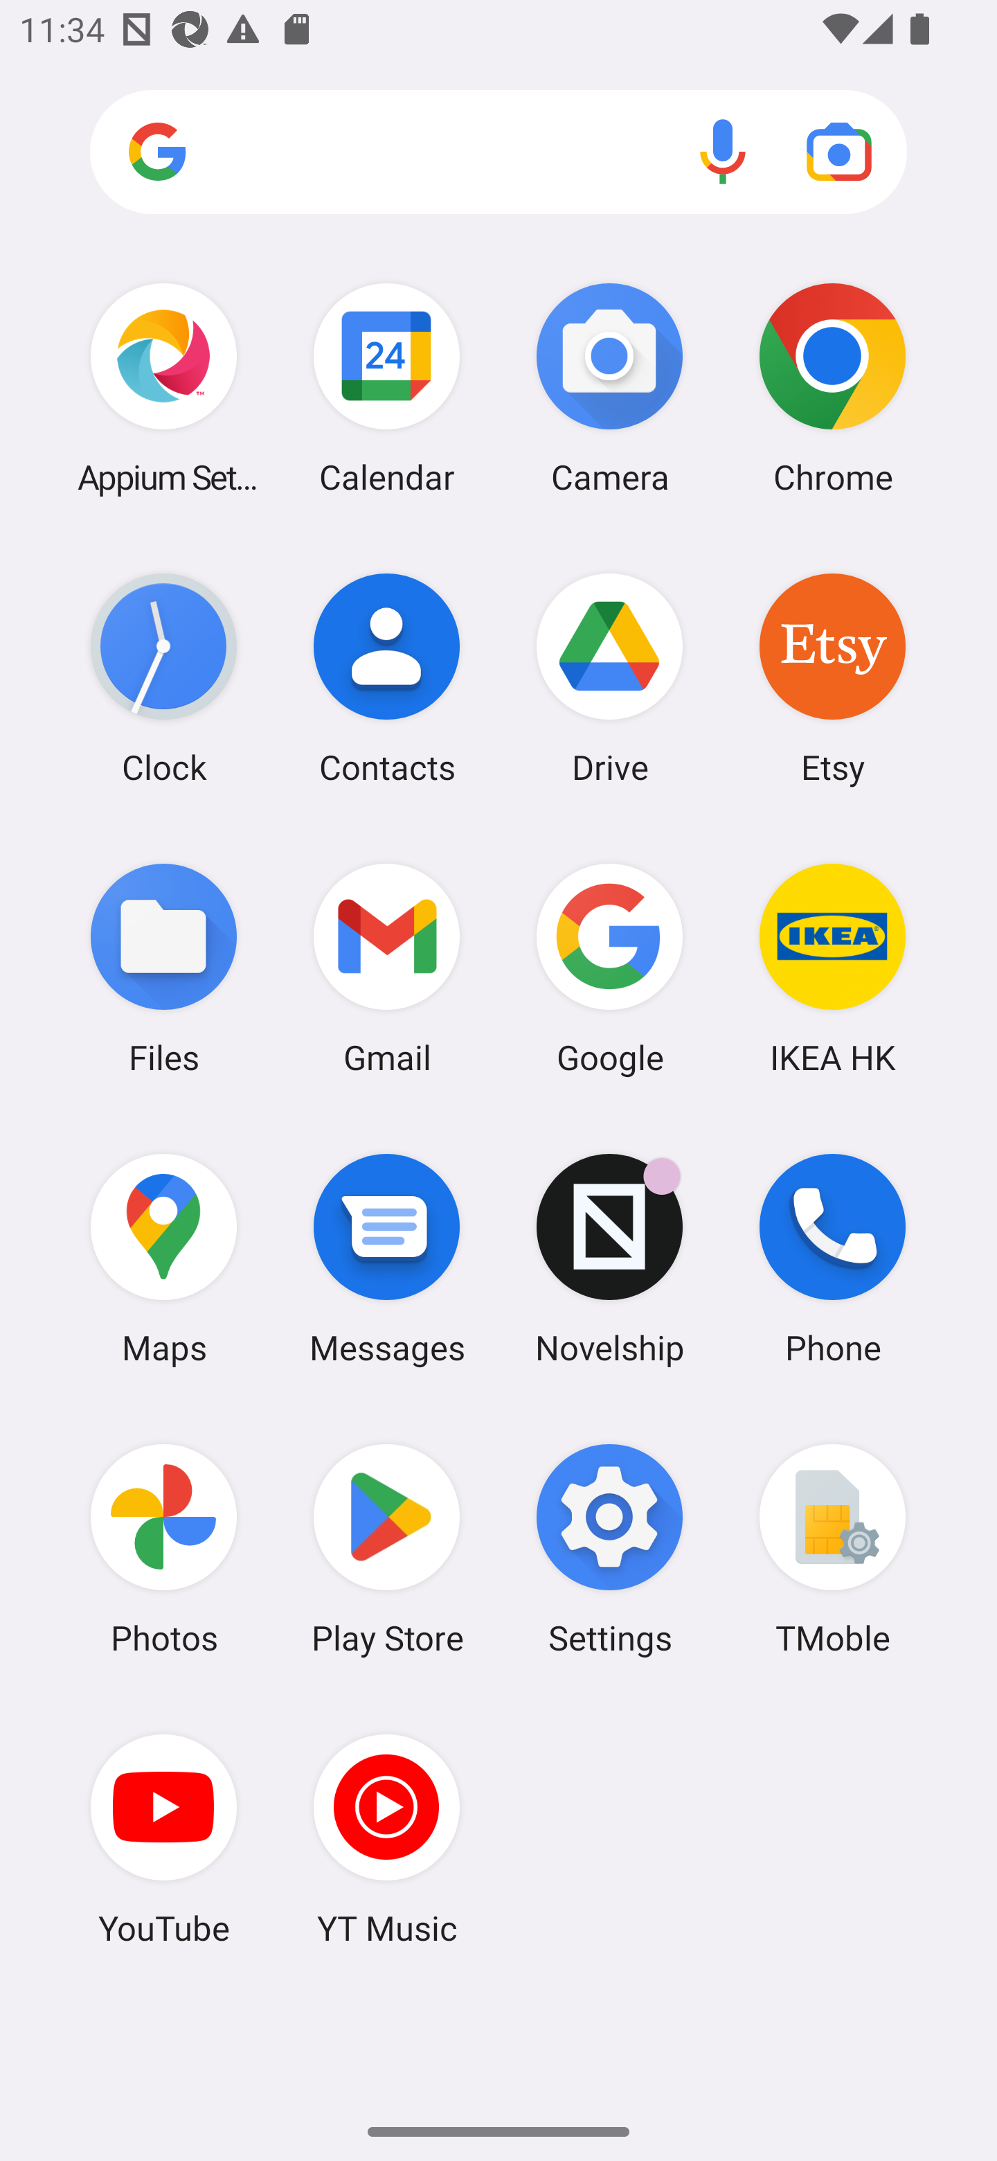 This screenshot has width=997, height=2161. Describe the element at coordinates (386, 1549) in the screenshot. I see `Play Store` at that location.